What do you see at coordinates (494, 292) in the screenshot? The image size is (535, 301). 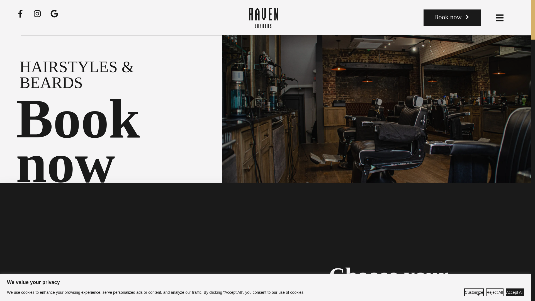 I see `Reject All` at bounding box center [494, 292].